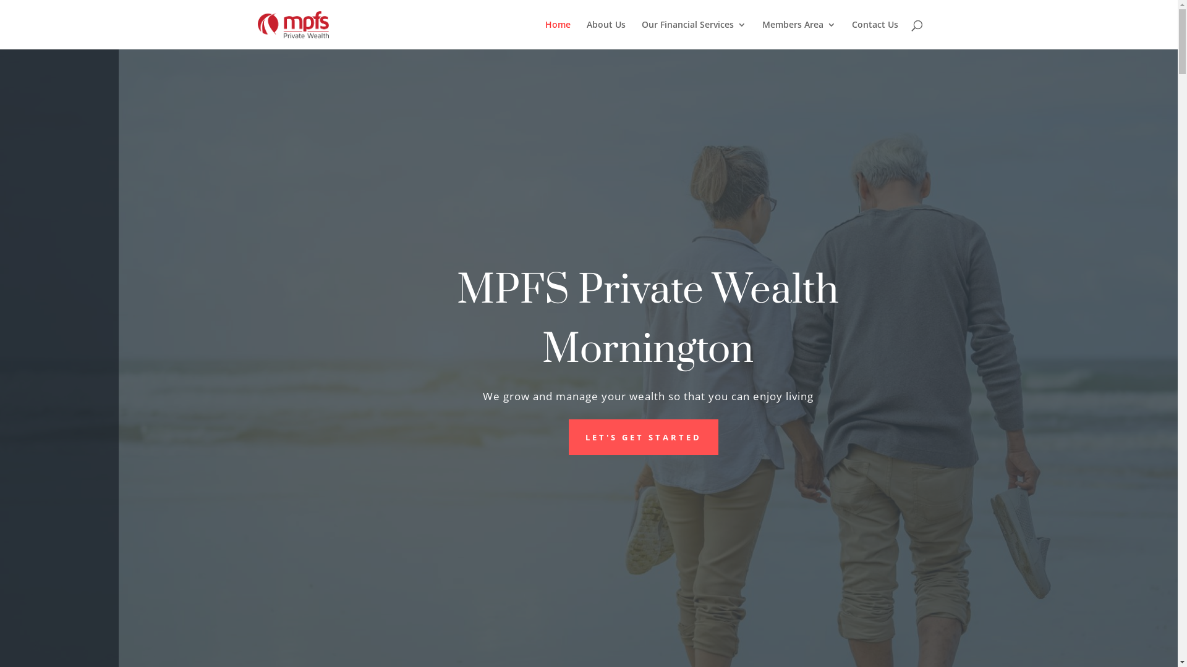 The height and width of the screenshot is (667, 1187). Describe the element at coordinates (799, 35) in the screenshot. I see `Members Area` at that location.